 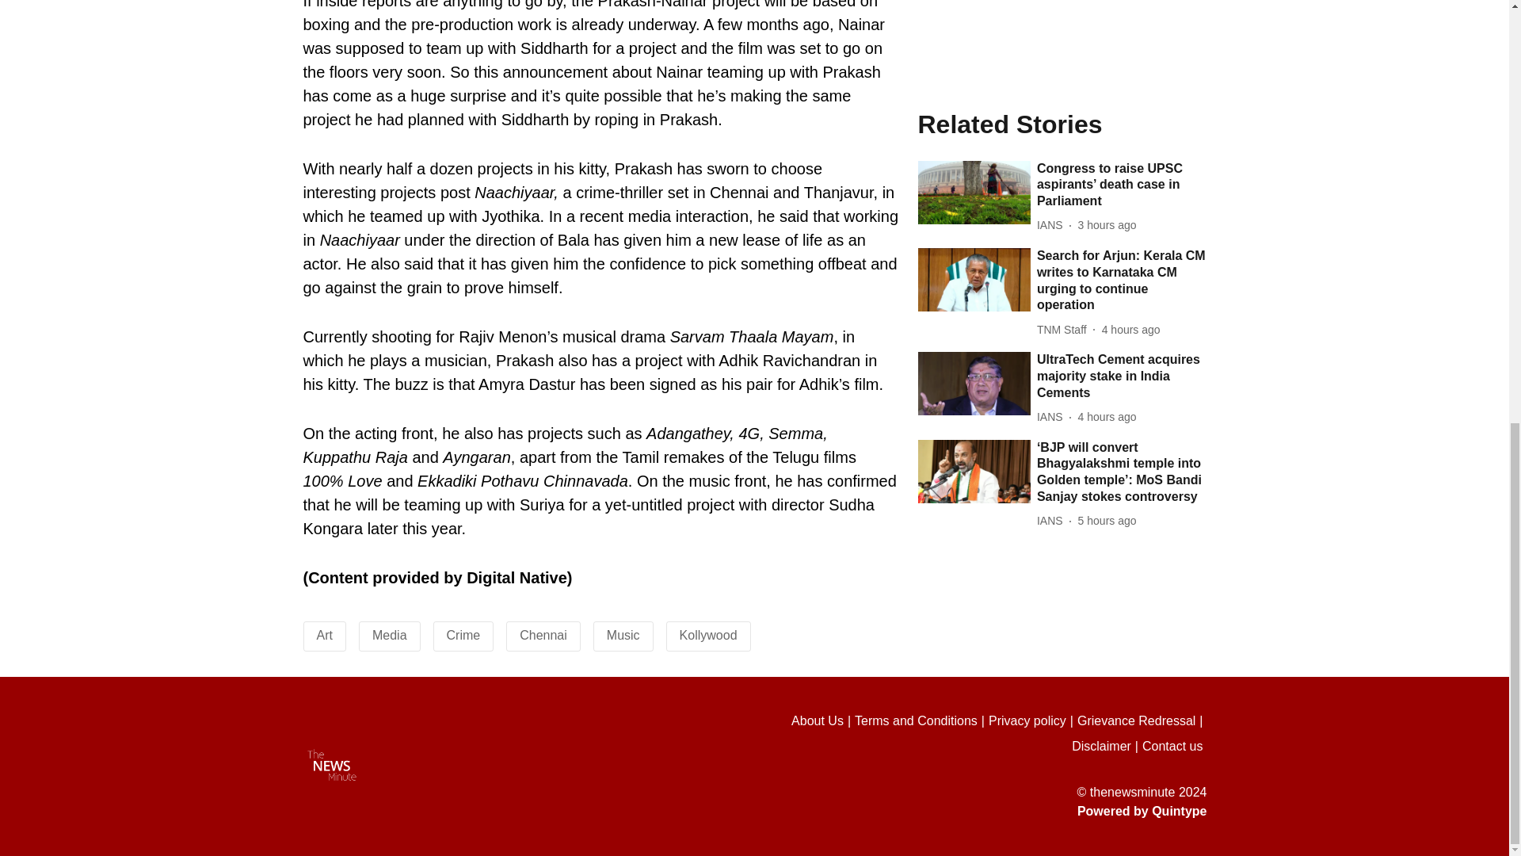 What do you see at coordinates (390, 635) in the screenshot?
I see `Media` at bounding box center [390, 635].